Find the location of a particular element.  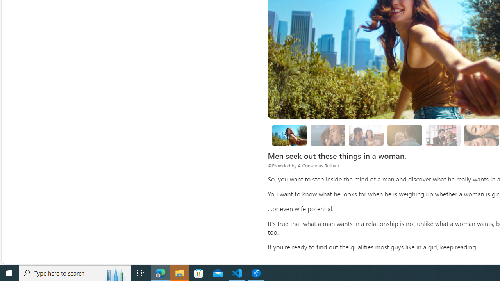

2. She is accepting. is located at coordinates (366, 135).